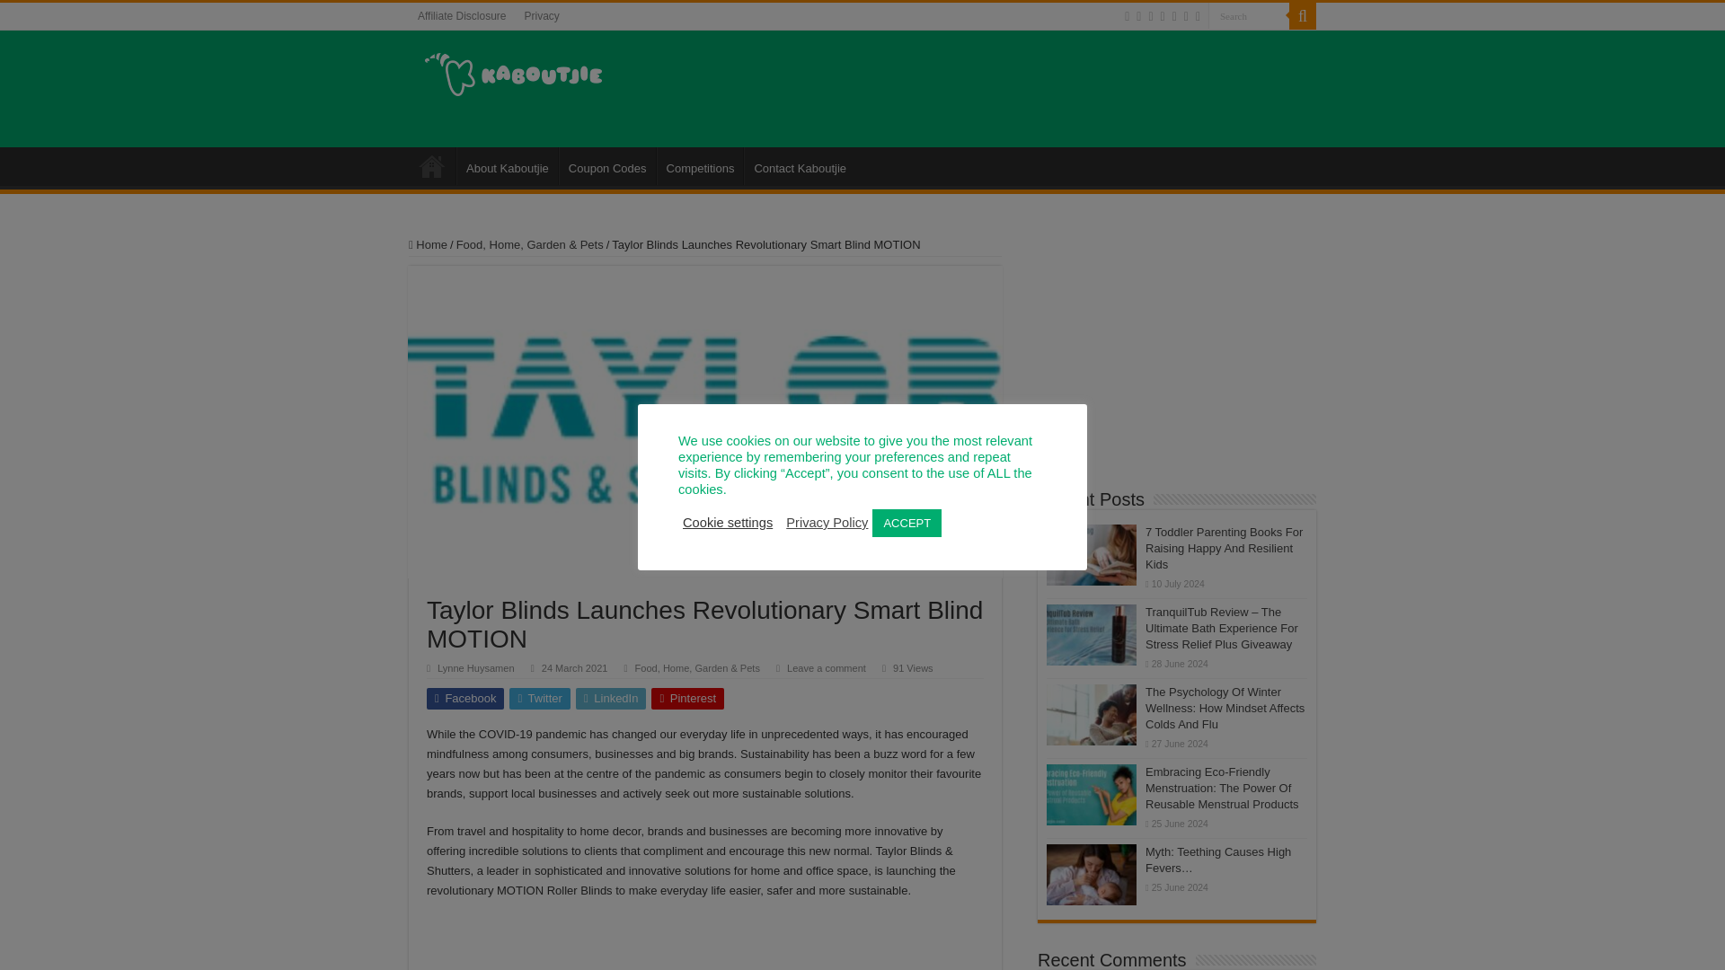 This screenshot has width=1725, height=970. I want to click on Home, so click(431, 166).